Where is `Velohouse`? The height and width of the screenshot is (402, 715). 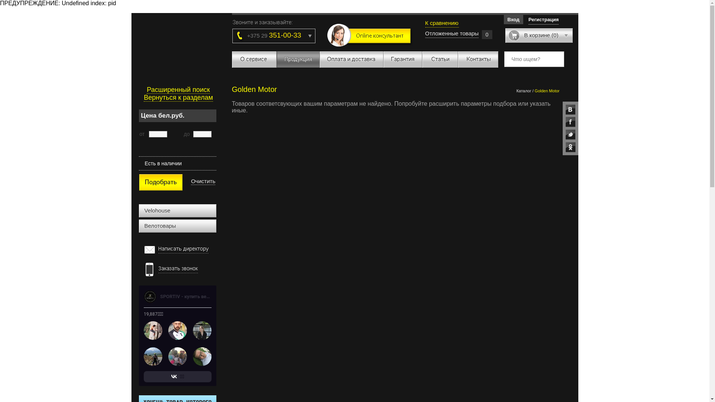 Velohouse is located at coordinates (178, 211).